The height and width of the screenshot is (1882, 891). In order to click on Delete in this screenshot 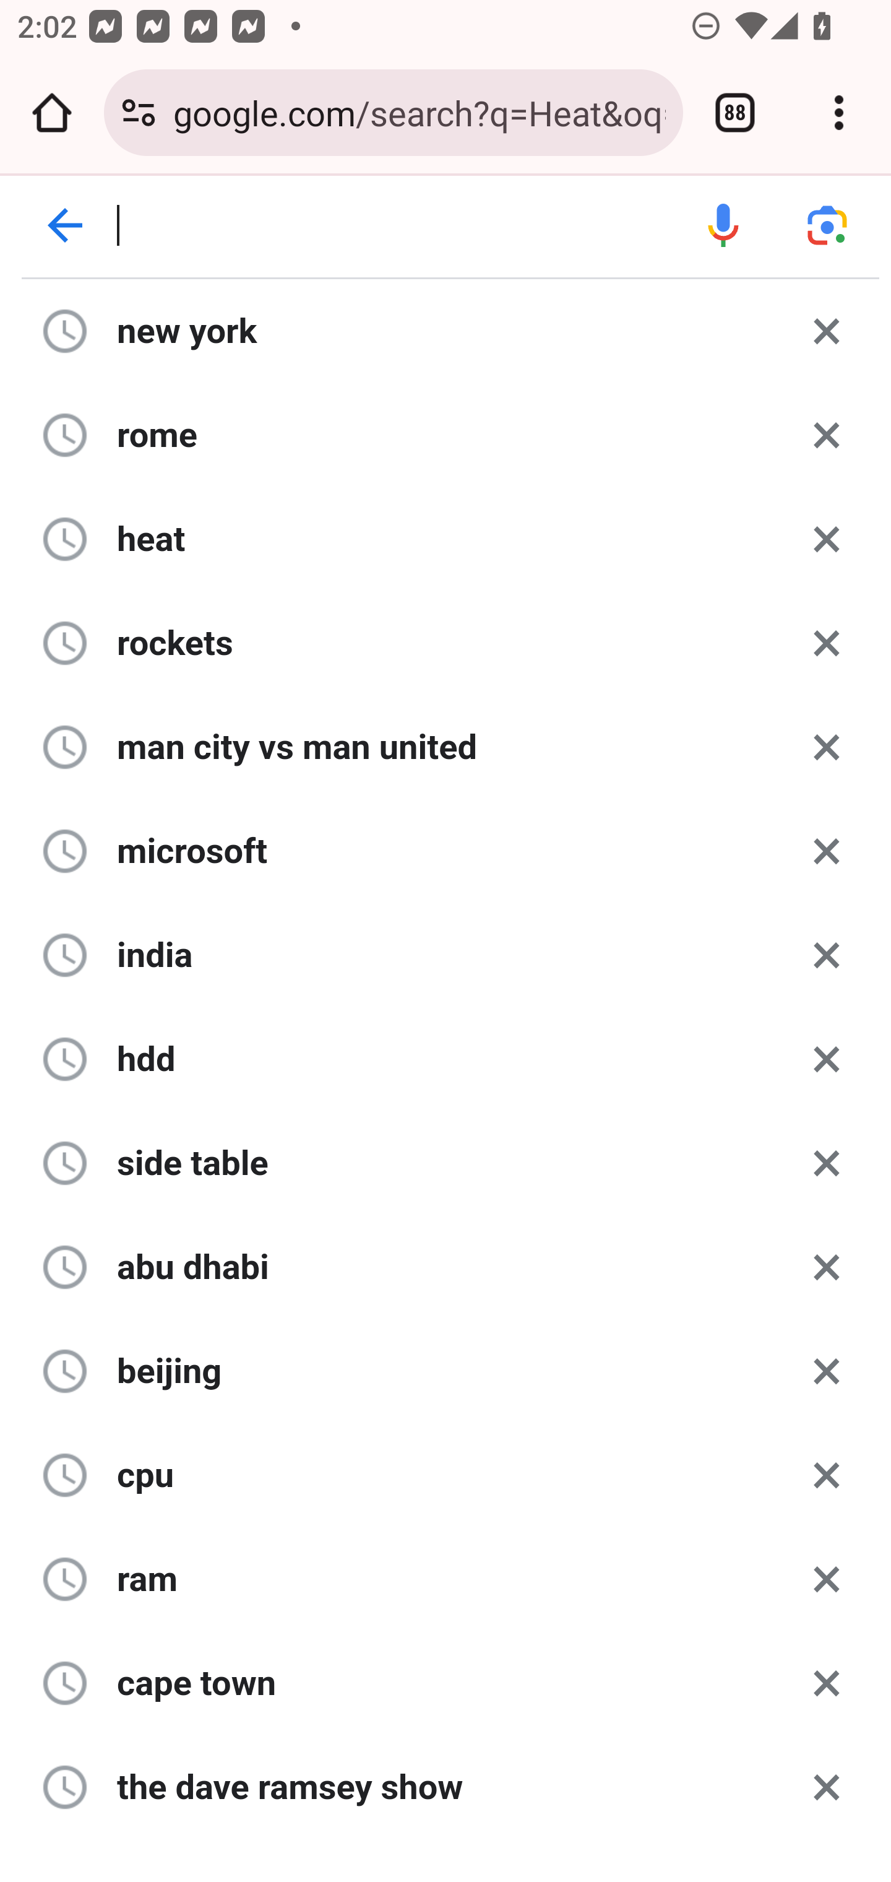, I will do `click(827, 330)`.